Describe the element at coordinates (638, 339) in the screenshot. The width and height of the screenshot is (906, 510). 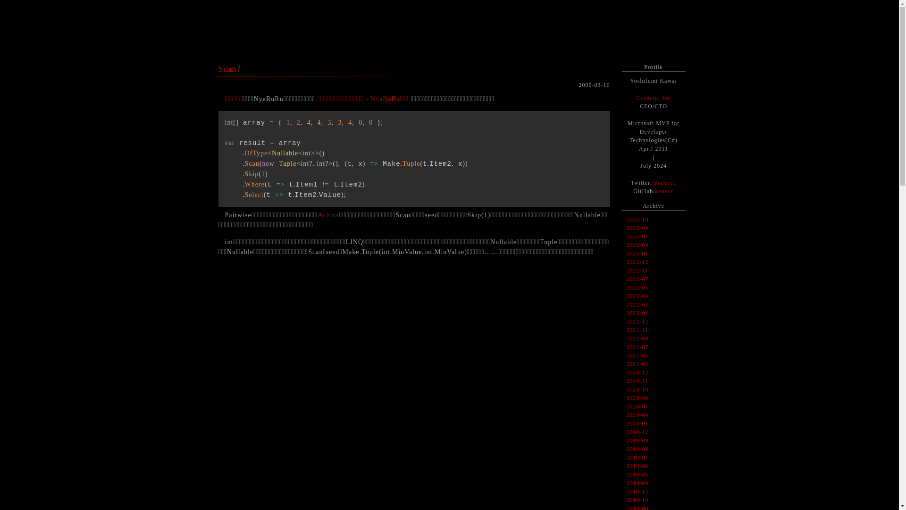
I see `2021-08` at that location.